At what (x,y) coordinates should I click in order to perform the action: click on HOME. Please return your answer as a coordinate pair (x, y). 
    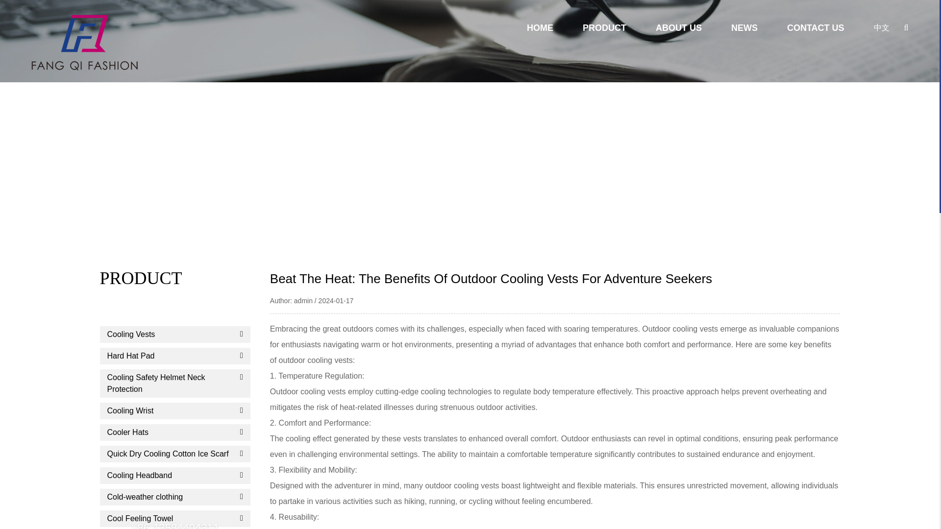
    Looking at the image, I should click on (540, 28).